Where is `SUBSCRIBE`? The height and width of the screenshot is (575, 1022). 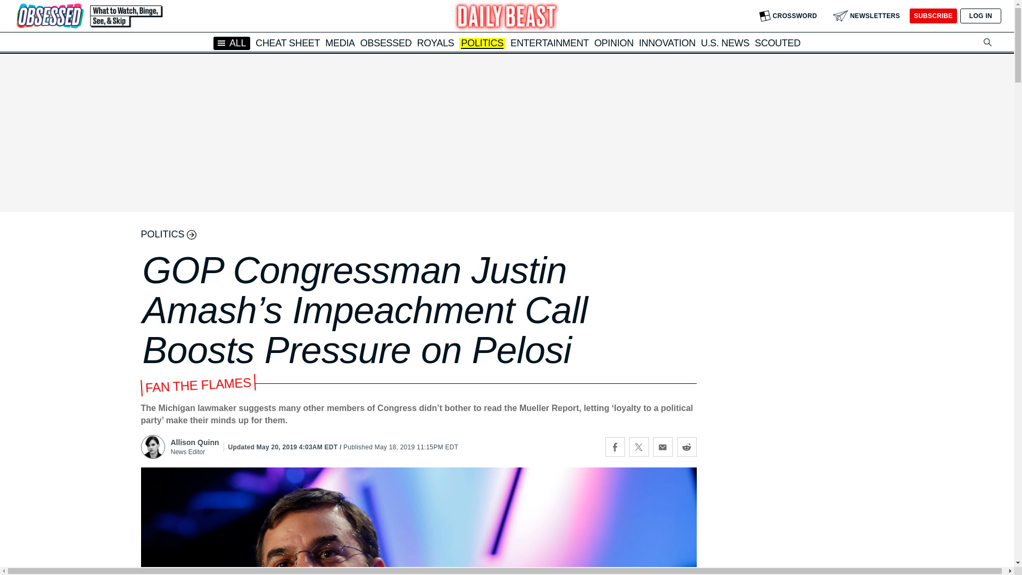 SUBSCRIBE is located at coordinates (933, 16).